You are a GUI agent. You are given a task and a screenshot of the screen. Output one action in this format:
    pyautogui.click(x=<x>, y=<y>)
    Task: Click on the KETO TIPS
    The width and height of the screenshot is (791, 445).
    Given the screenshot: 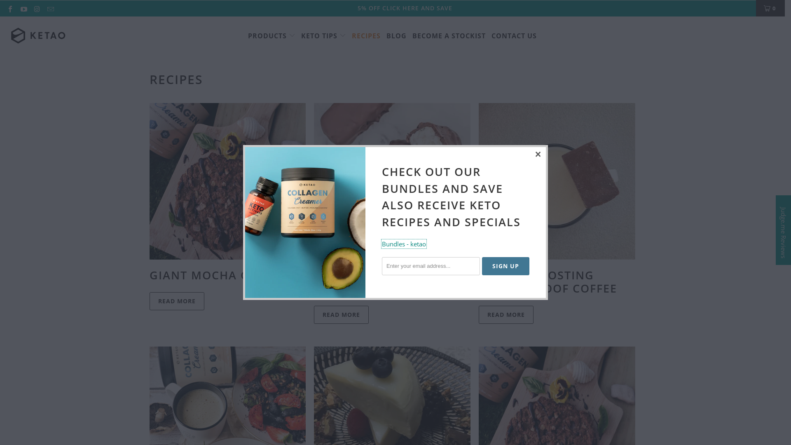 What is the action you would take?
    pyautogui.click(x=324, y=36)
    